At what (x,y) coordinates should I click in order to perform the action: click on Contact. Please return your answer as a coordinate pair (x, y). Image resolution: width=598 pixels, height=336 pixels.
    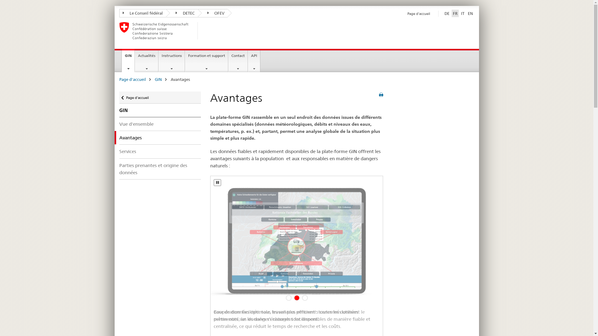
    Looking at the image, I should click on (238, 61).